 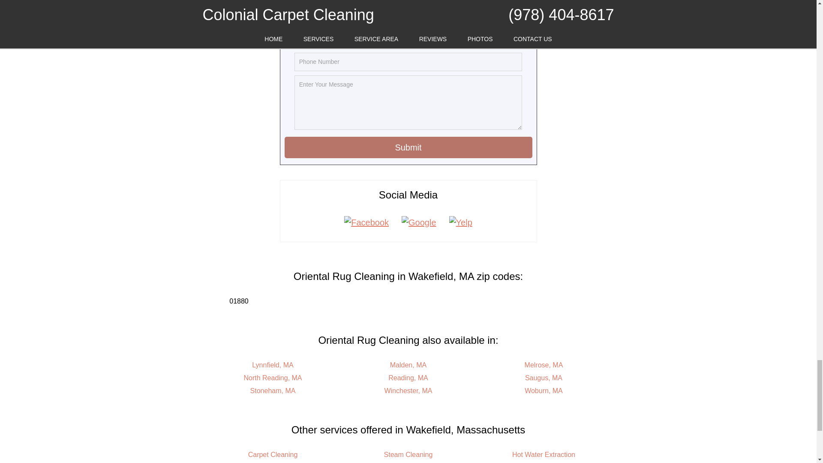 I want to click on Submit, so click(x=408, y=147).